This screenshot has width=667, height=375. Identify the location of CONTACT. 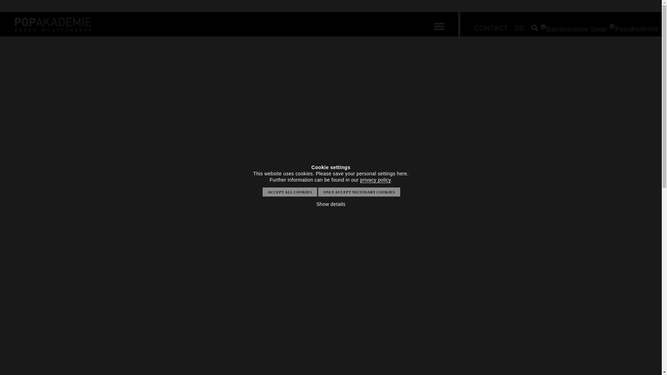
(491, 28).